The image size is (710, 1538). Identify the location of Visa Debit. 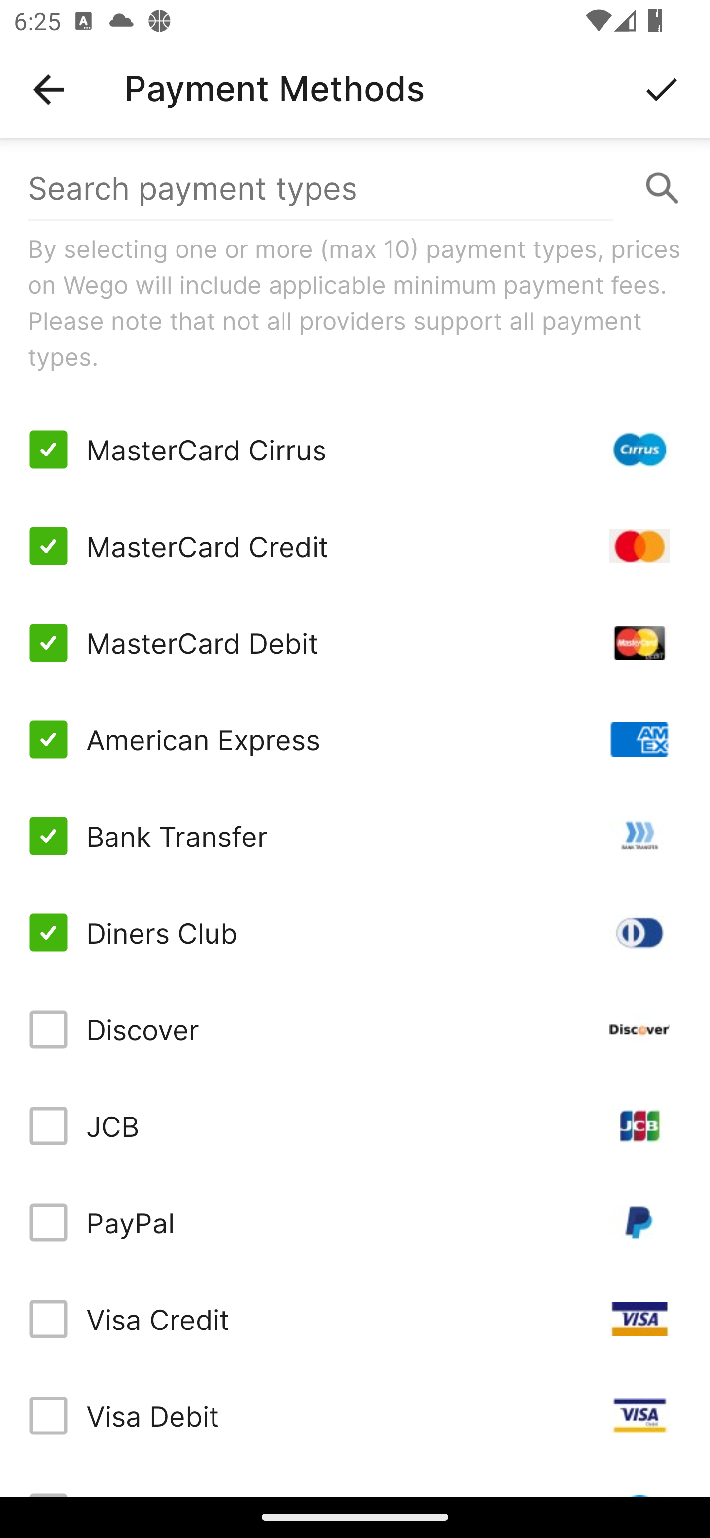
(355, 1416).